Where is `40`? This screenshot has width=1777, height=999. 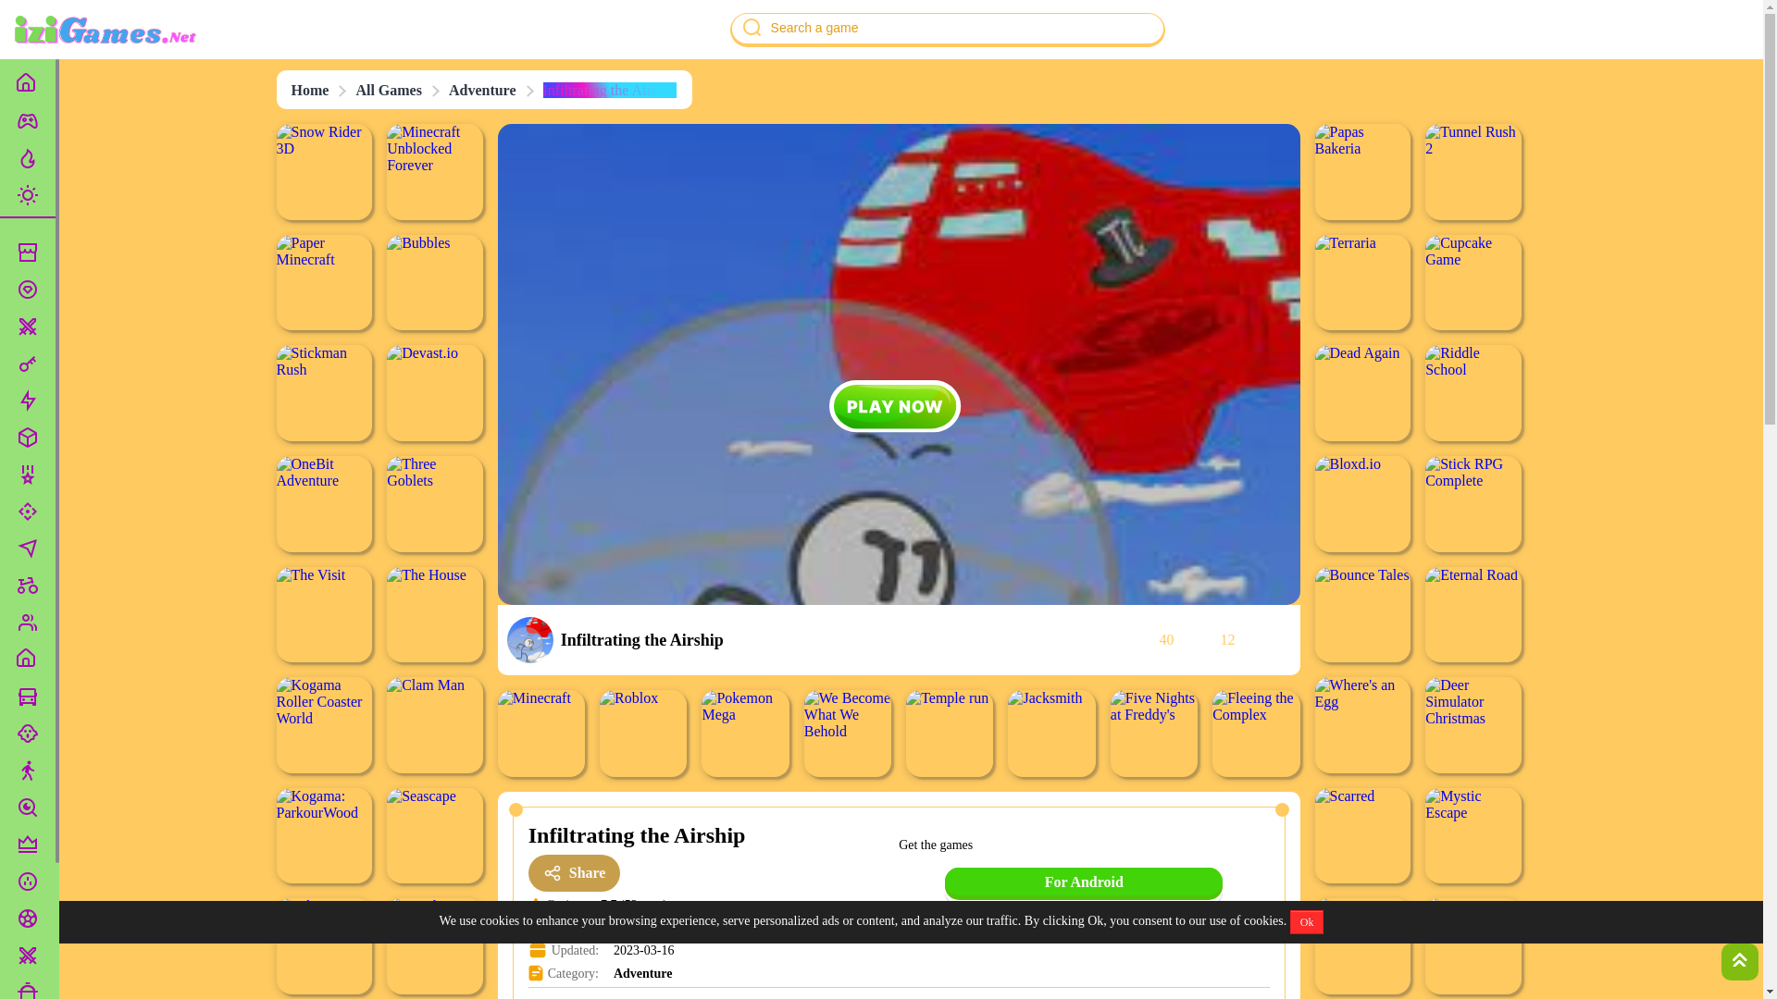 40 is located at coordinates (1151, 639).